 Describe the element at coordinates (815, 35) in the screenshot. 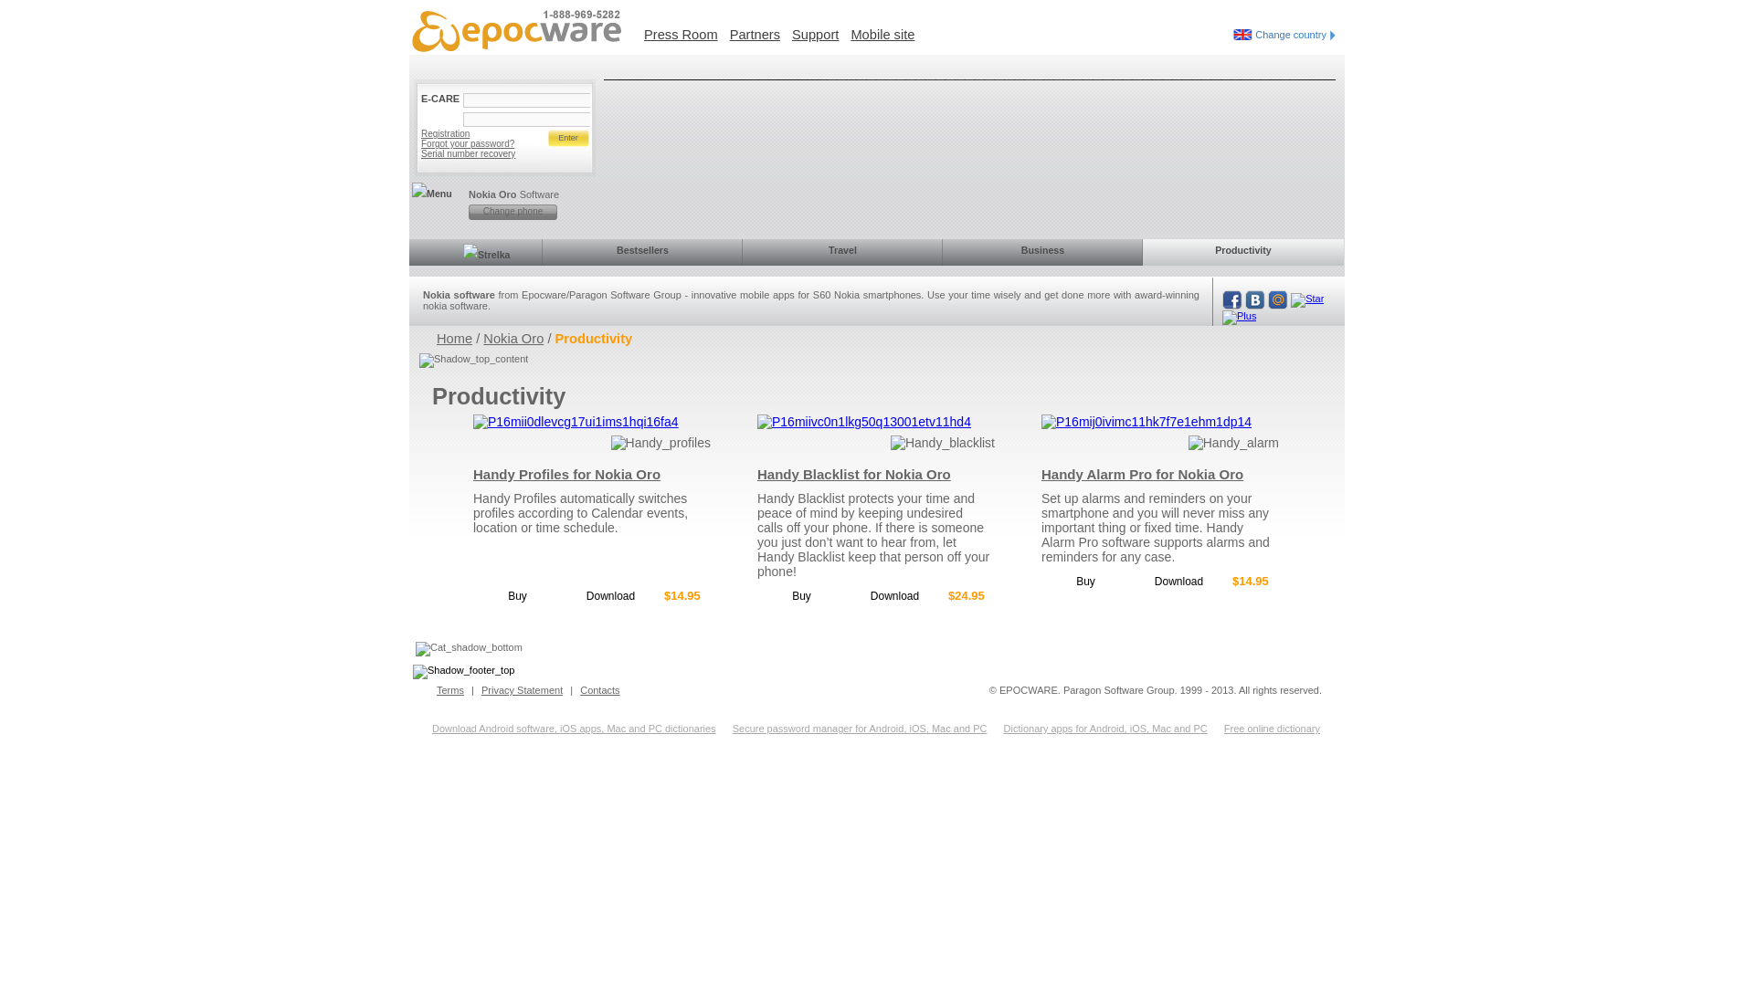

I see `Support` at that location.